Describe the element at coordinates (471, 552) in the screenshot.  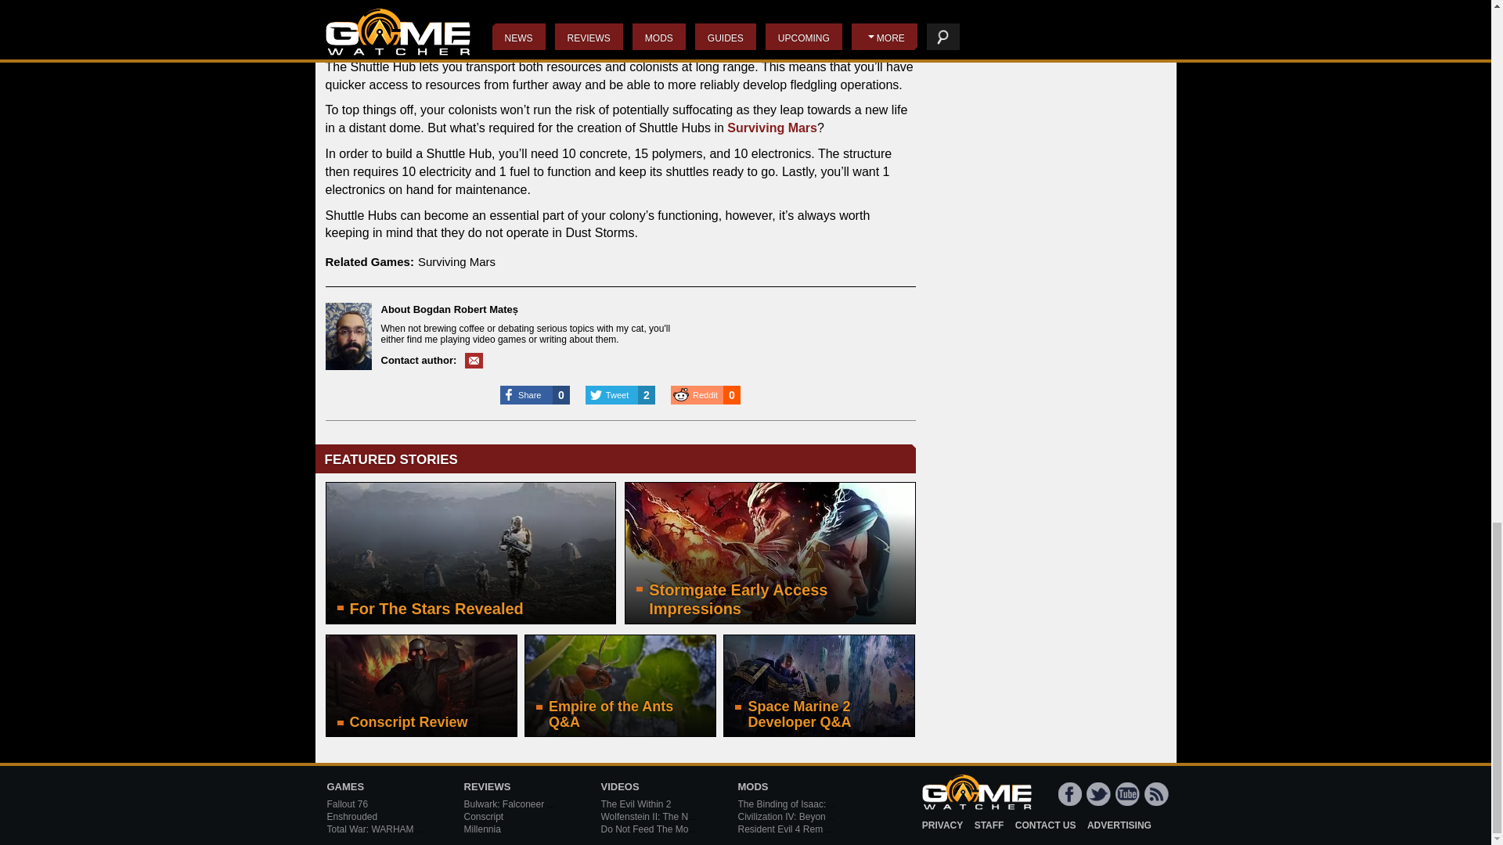
I see `For The Stars Revealed` at that location.